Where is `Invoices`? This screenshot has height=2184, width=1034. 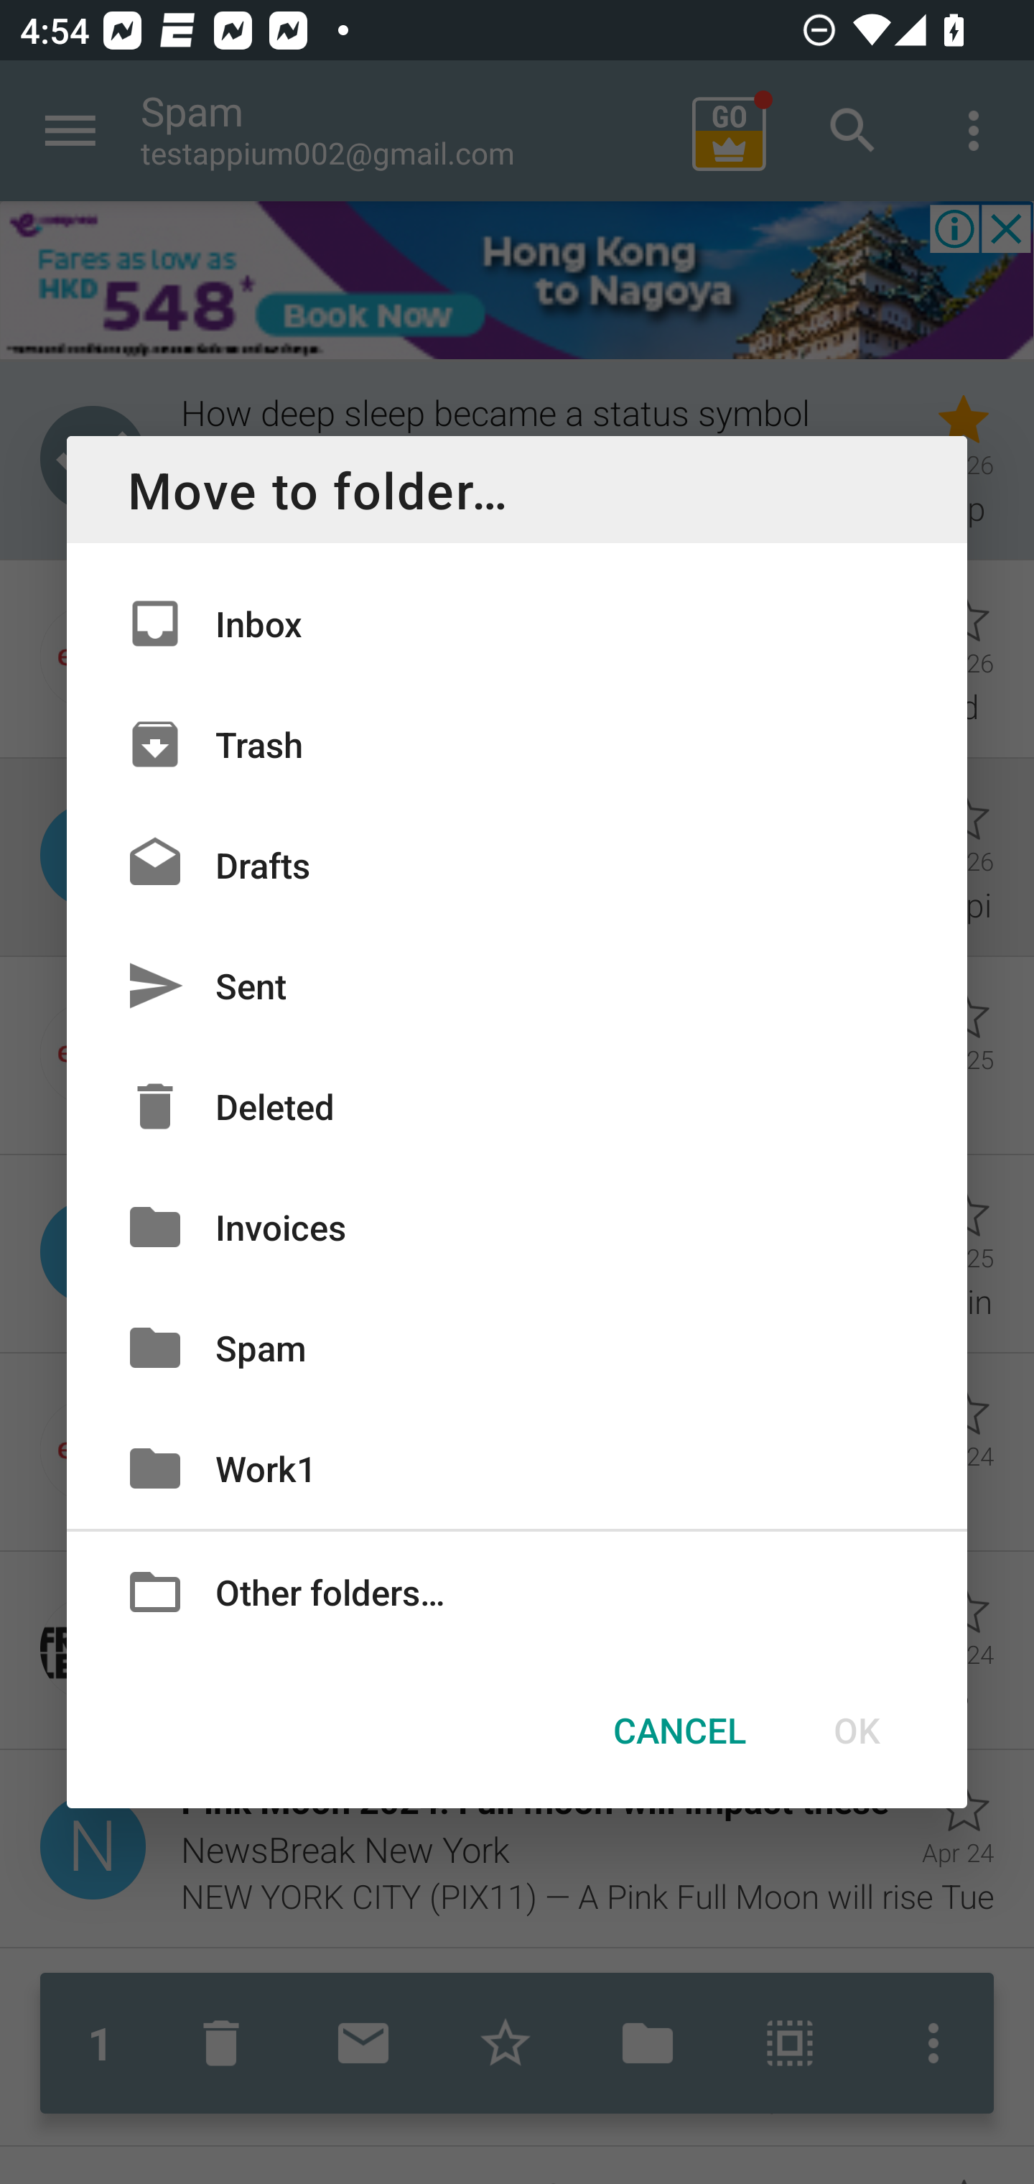
Invoices is located at coordinates (517, 1226).